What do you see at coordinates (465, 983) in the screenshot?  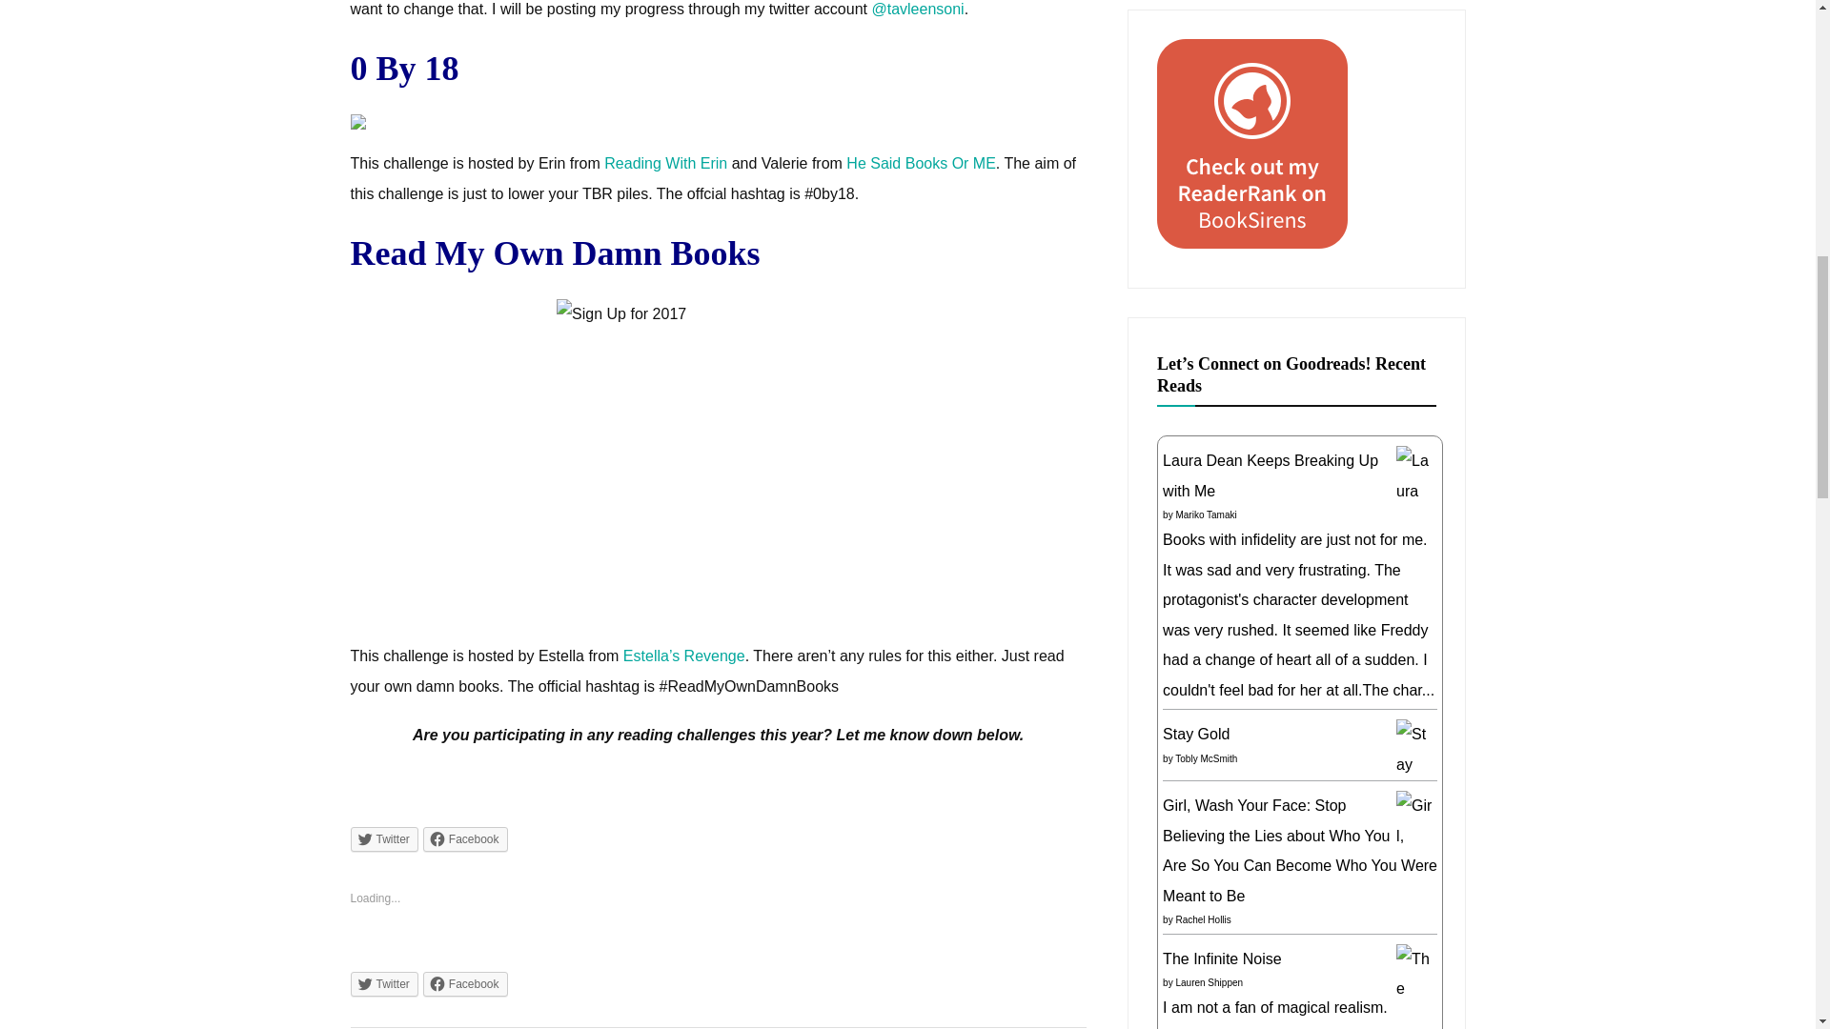 I see `Facebook` at bounding box center [465, 983].